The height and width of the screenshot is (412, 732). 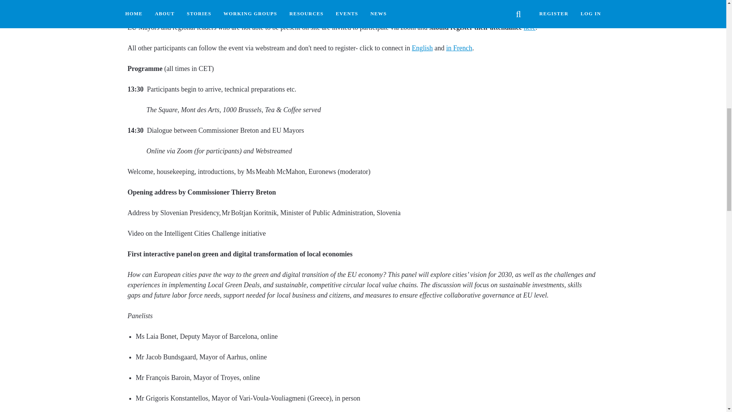 I want to click on here, so click(x=530, y=27).